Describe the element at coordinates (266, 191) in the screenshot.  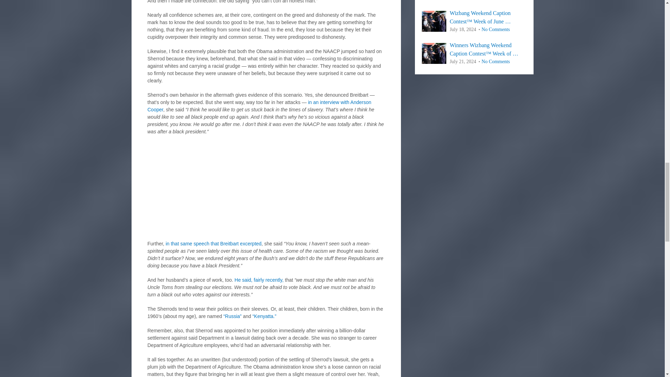
I see `Advertisement` at that location.